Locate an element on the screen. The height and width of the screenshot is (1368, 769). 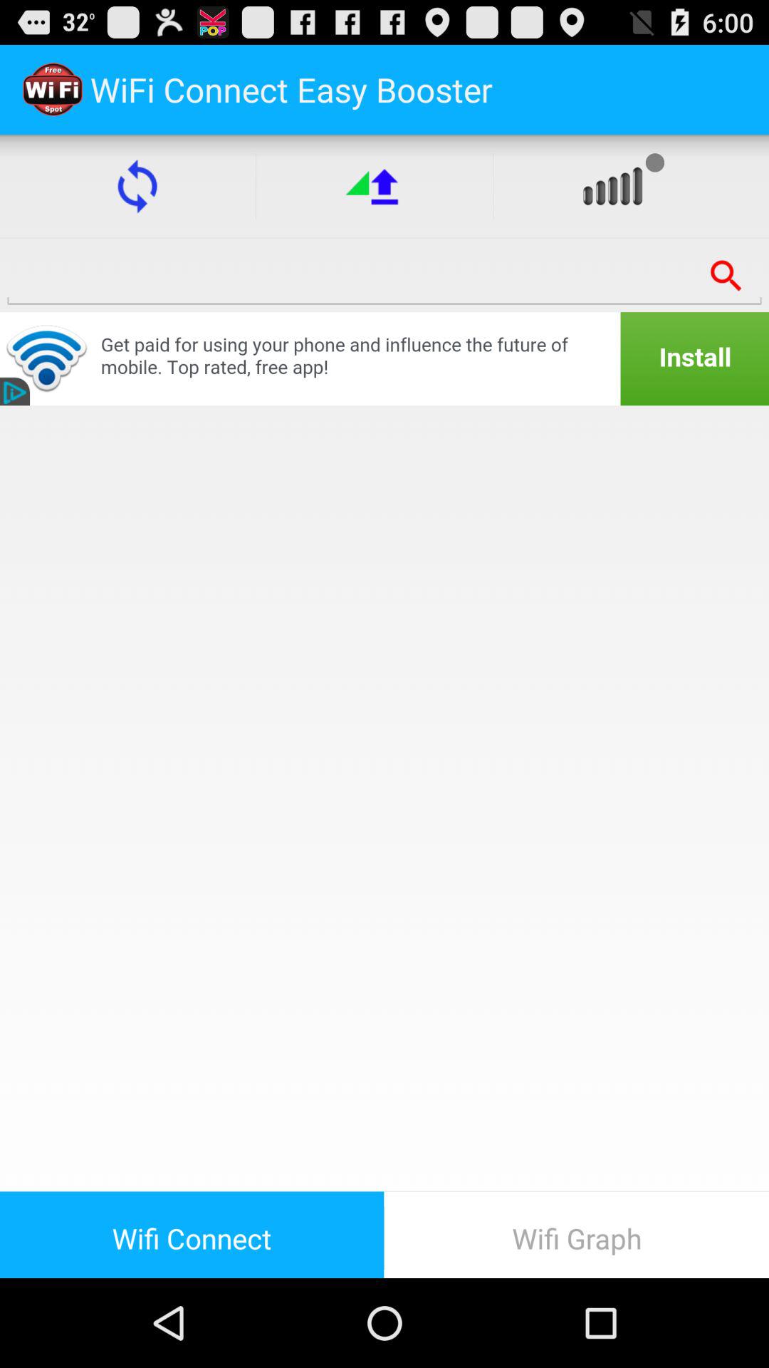
click on the search button above install is located at coordinates (727, 275).